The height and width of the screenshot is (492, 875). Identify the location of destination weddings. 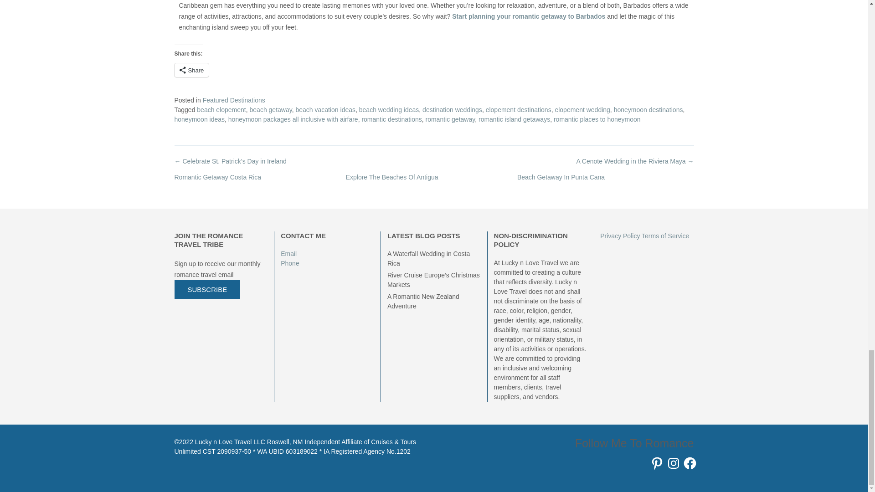
(452, 110).